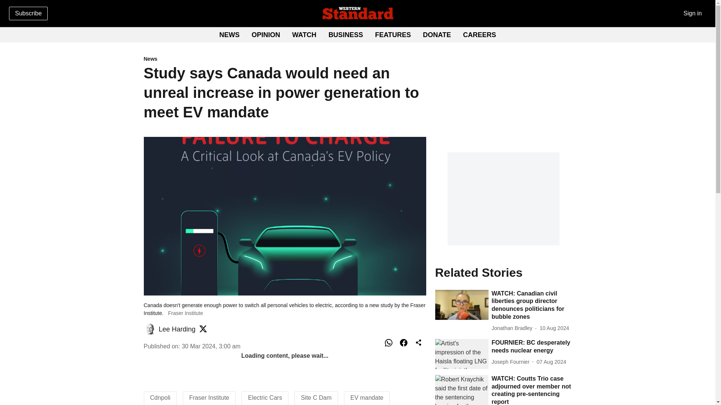  Describe the element at coordinates (285, 59) in the screenshot. I see `FEATURES` at that location.